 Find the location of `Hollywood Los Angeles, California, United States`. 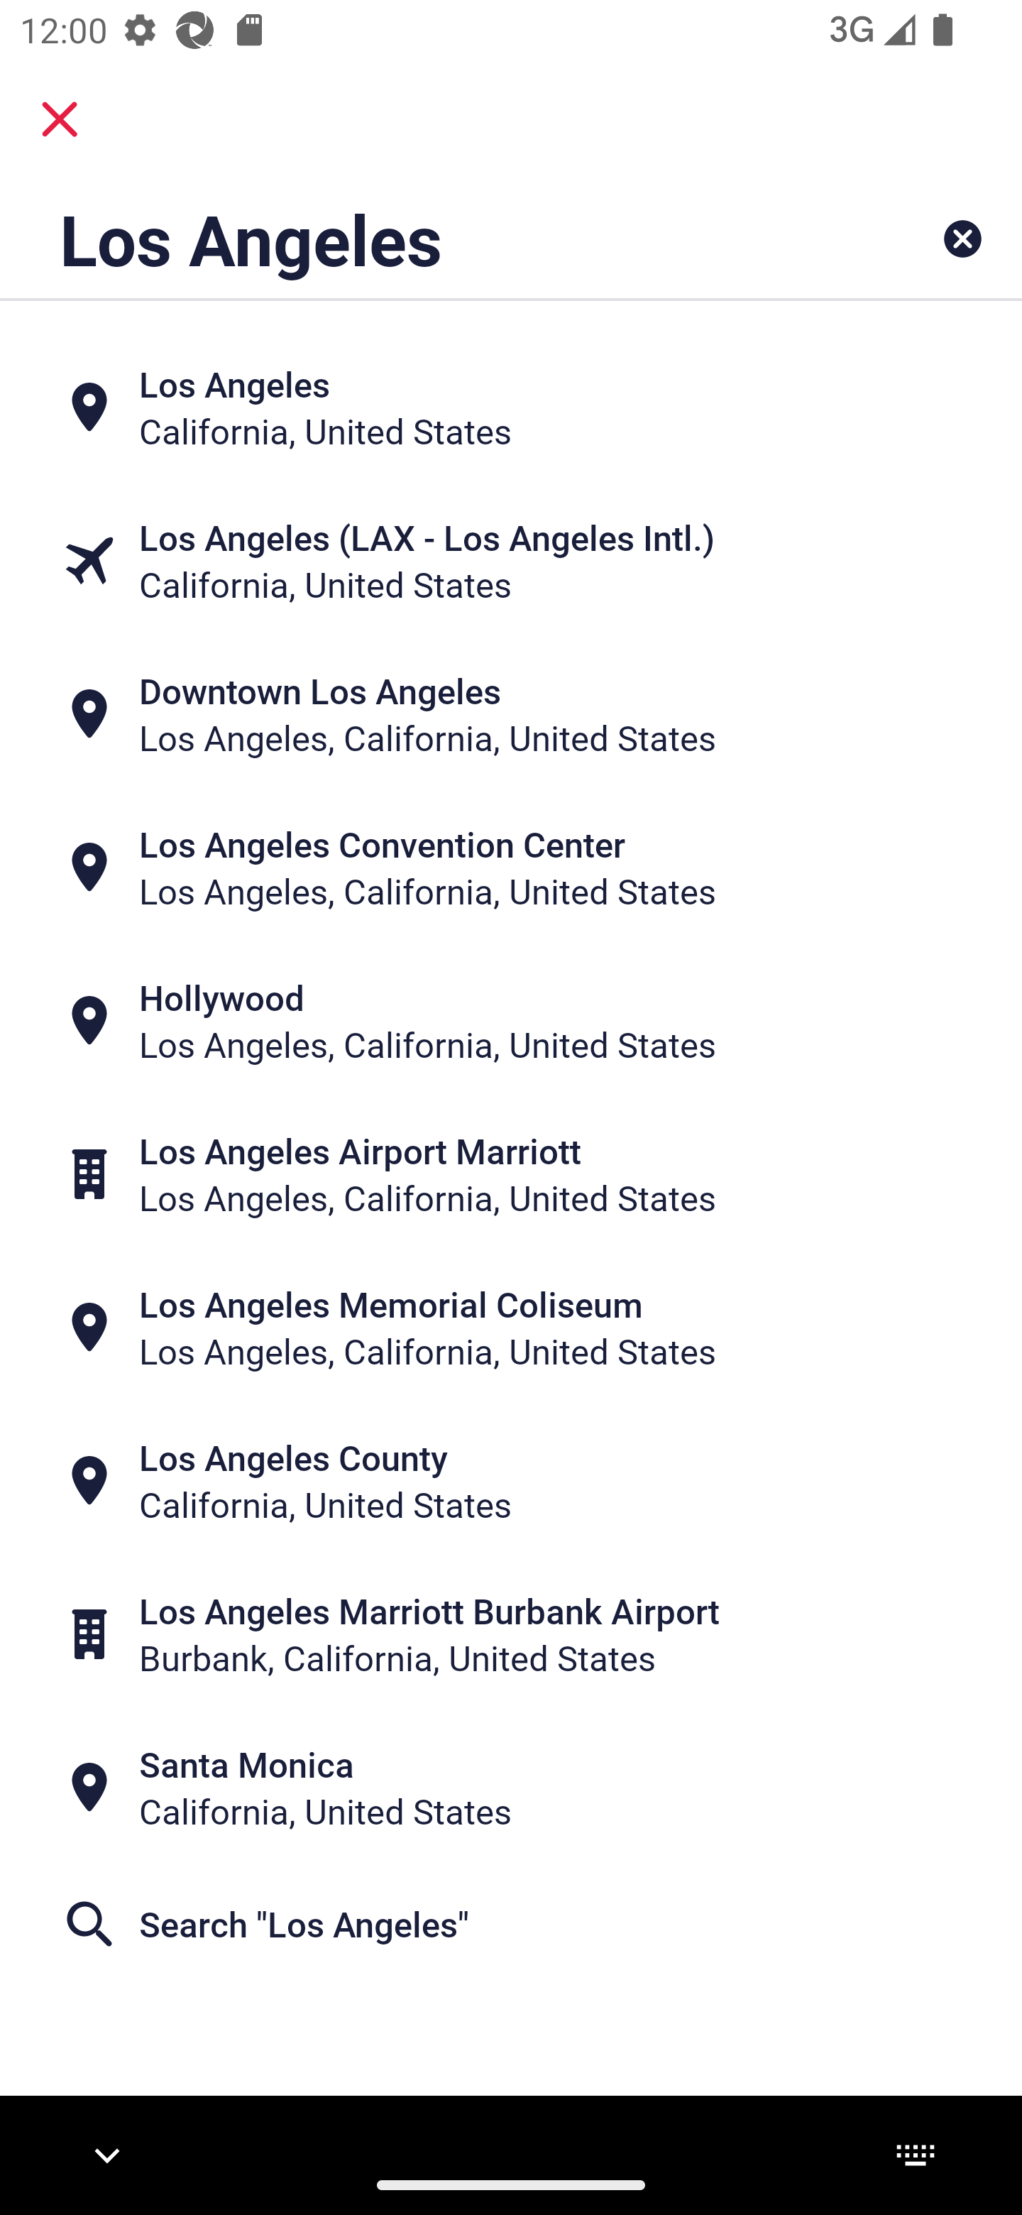

Hollywood Los Angeles, California, United States is located at coordinates (511, 1021).